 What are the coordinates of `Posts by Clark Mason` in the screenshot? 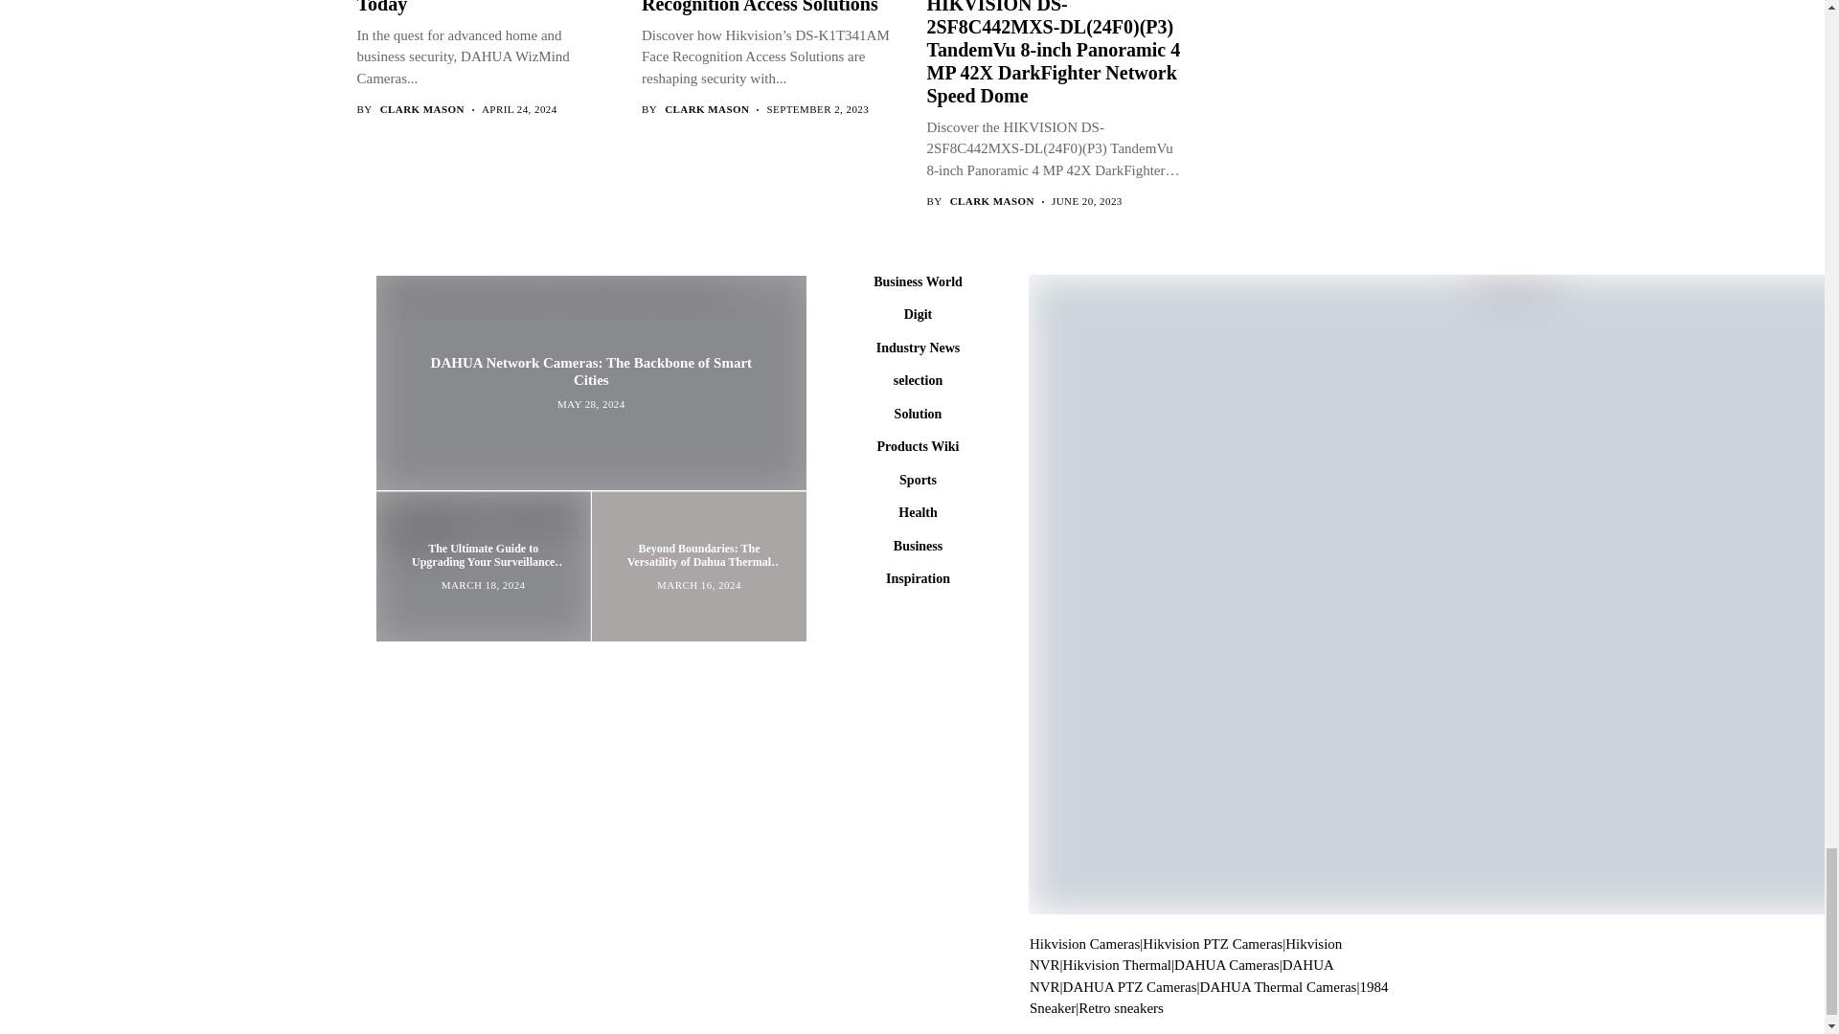 It's located at (422, 109).